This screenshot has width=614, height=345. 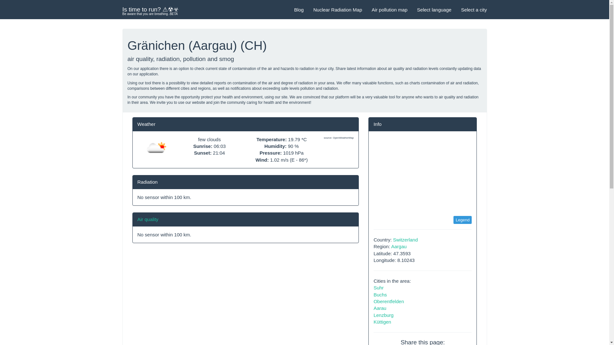 I want to click on Legend, so click(x=462, y=220).